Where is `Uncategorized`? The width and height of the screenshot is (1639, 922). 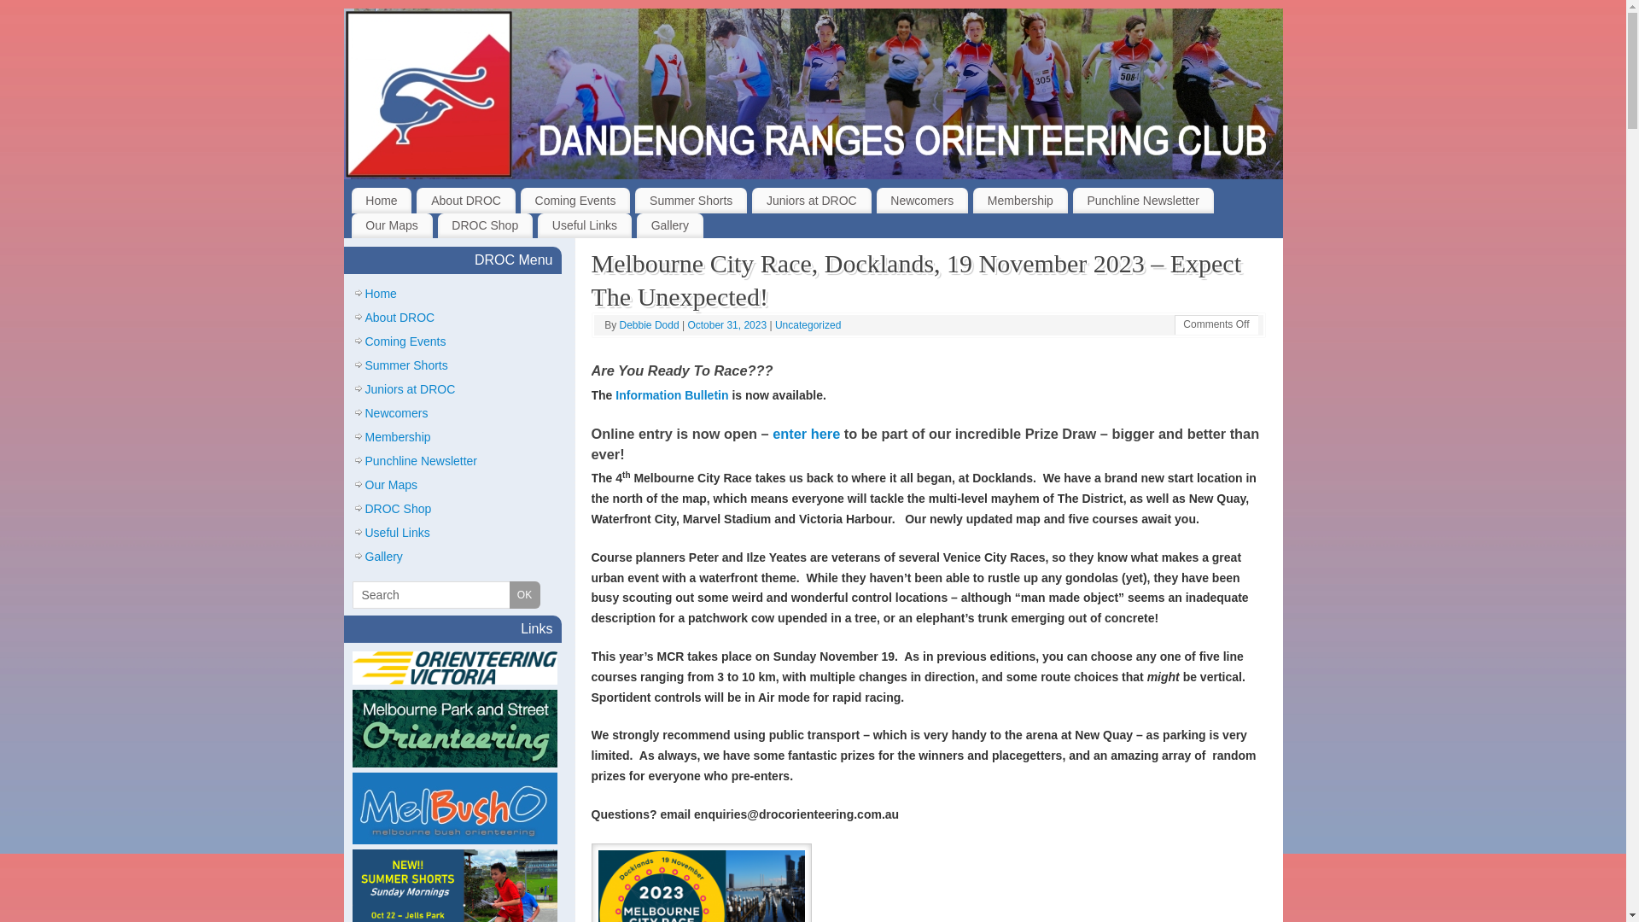
Uncategorized is located at coordinates (808, 324).